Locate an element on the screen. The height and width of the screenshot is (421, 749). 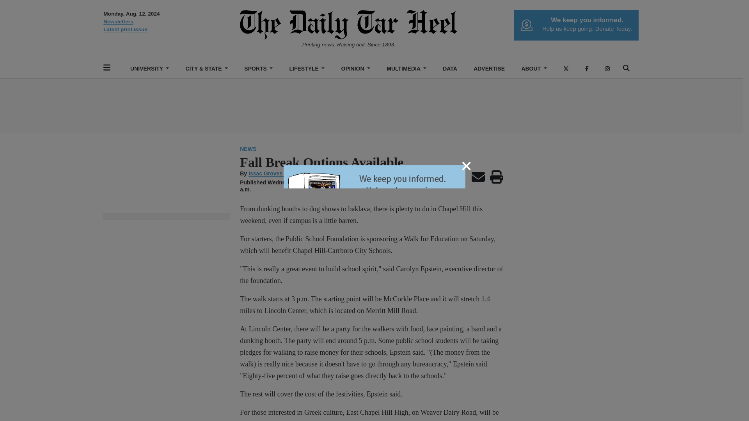
Data is located at coordinates (450, 68).